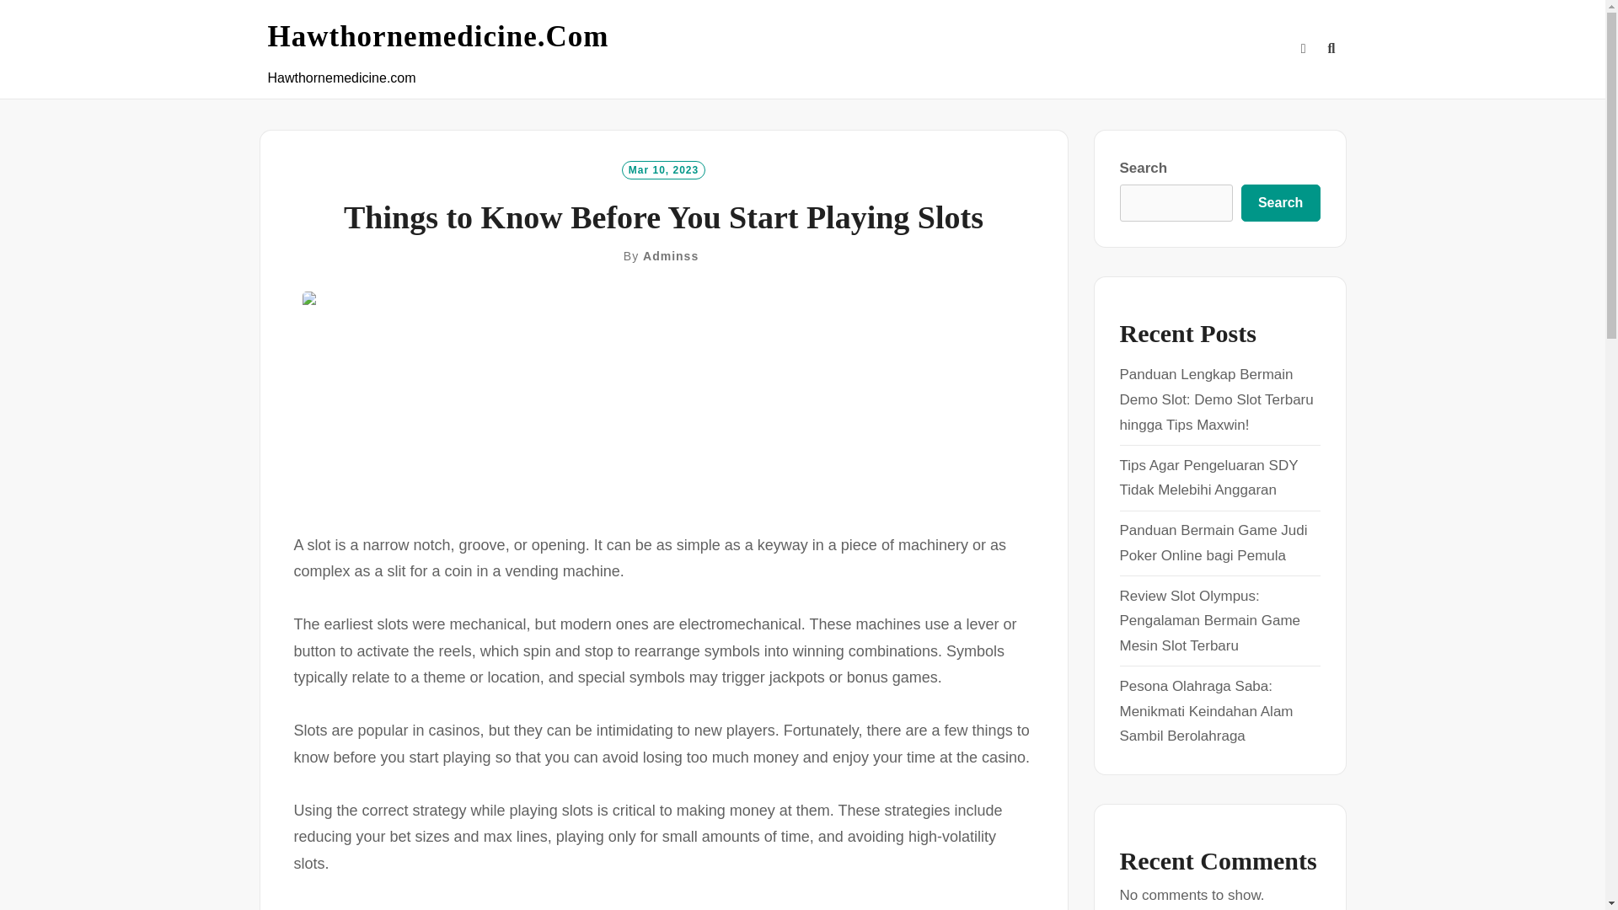 The image size is (1618, 910). What do you see at coordinates (1280, 203) in the screenshot?
I see `Search` at bounding box center [1280, 203].